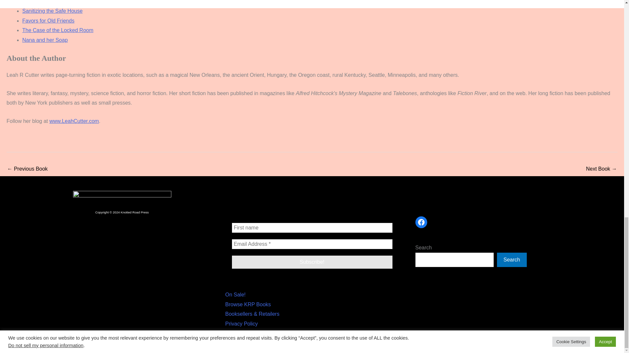 Image resolution: width=629 pixels, height=353 pixels. I want to click on Email Address, so click(312, 244).